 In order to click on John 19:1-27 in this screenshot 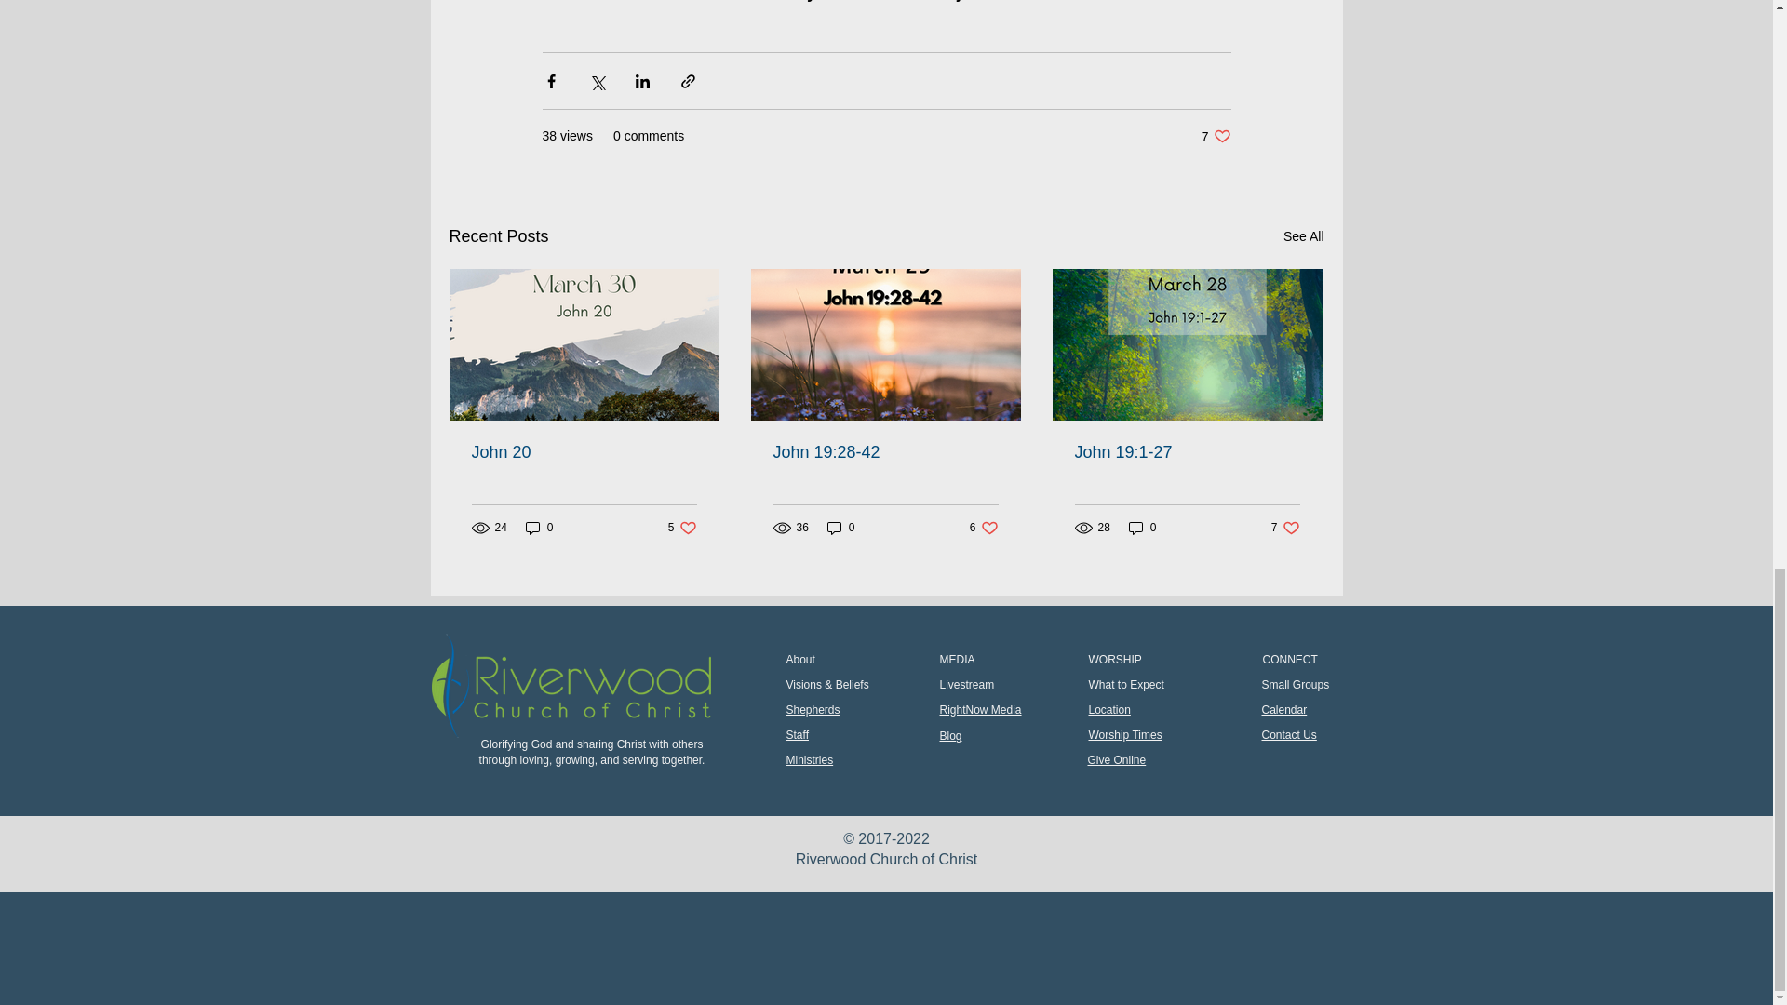, I will do `click(1186, 452)`.